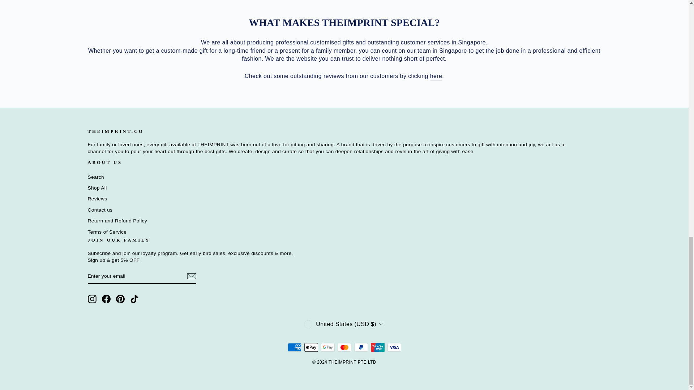  What do you see at coordinates (120, 299) in the screenshot?
I see `THEIMPRINT PTE LTD on Pinterest` at bounding box center [120, 299].